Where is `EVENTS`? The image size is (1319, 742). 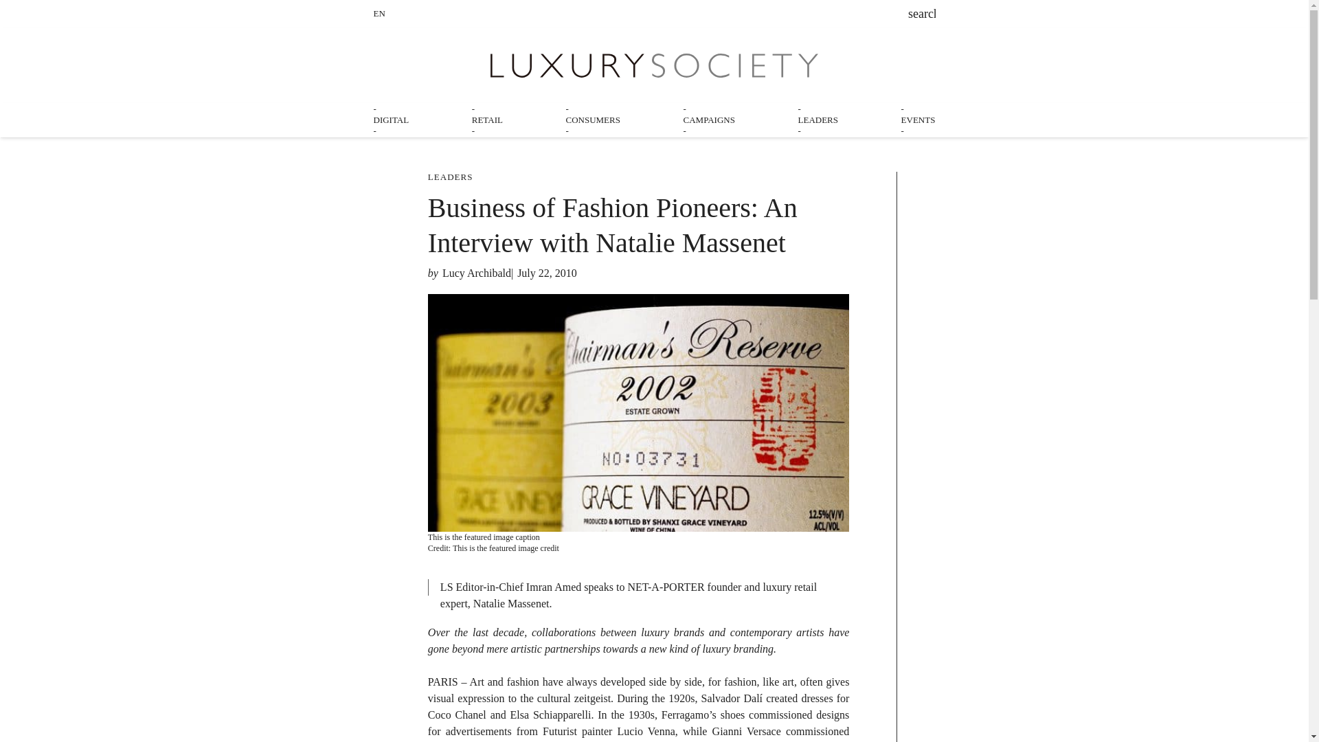
EVENTS is located at coordinates (918, 120).